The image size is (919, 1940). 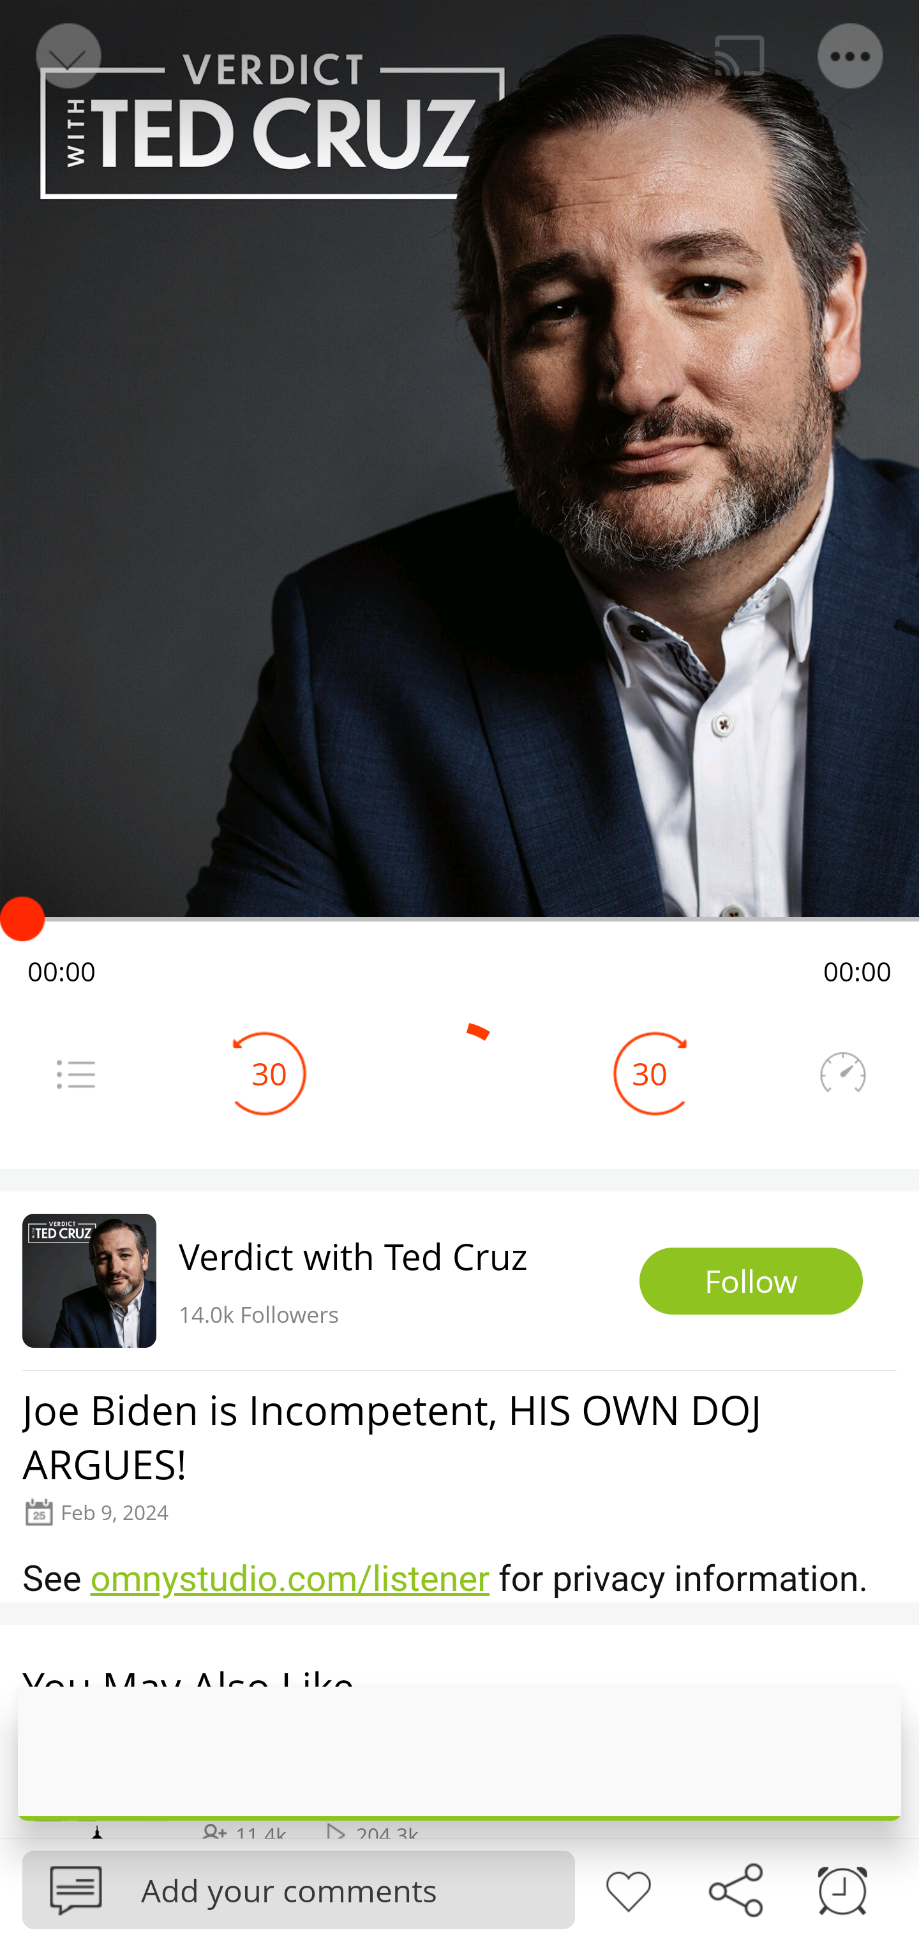 I want to click on Podbean Add your comments, so click(x=299, y=1889).